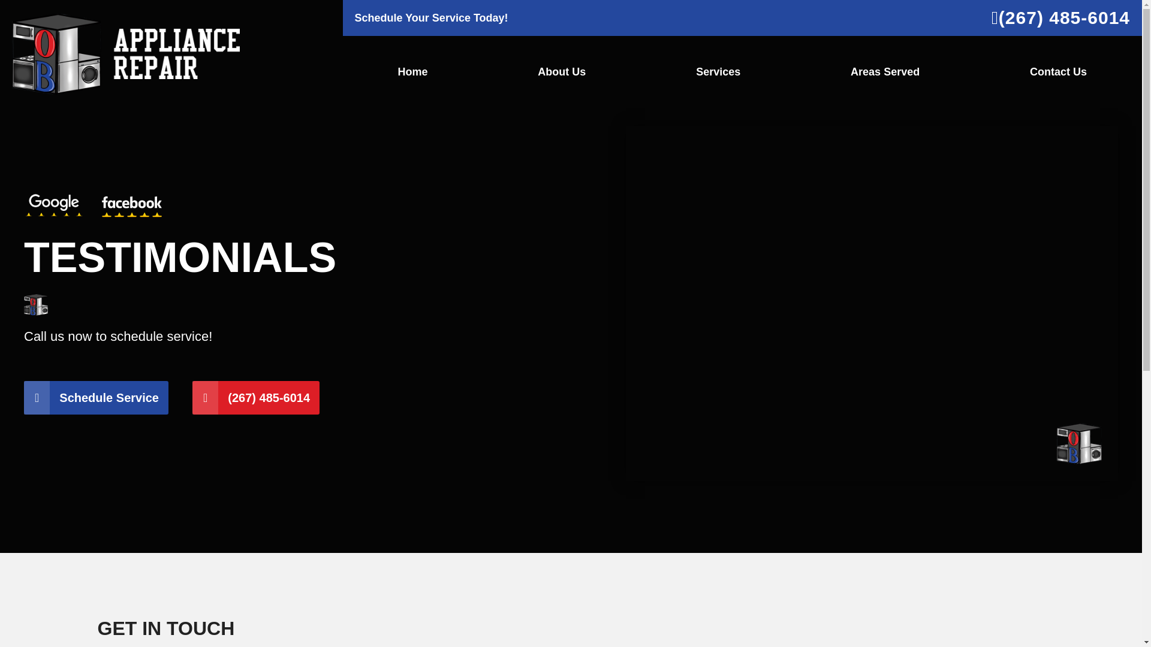 The image size is (1151, 647). Describe the element at coordinates (885, 72) in the screenshot. I see `Areas Served` at that location.